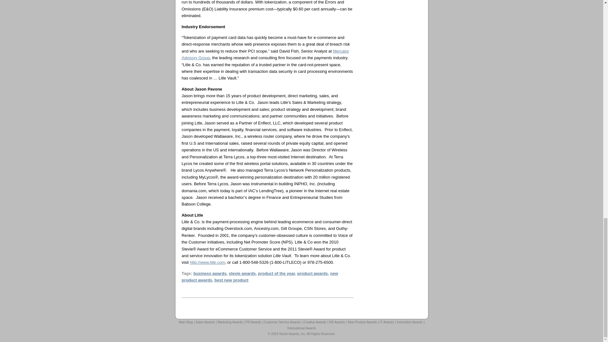 Image resolution: width=608 pixels, height=342 pixels. Describe the element at coordinates (276, 273) in the screenshot. I see `product of the year` at that location.